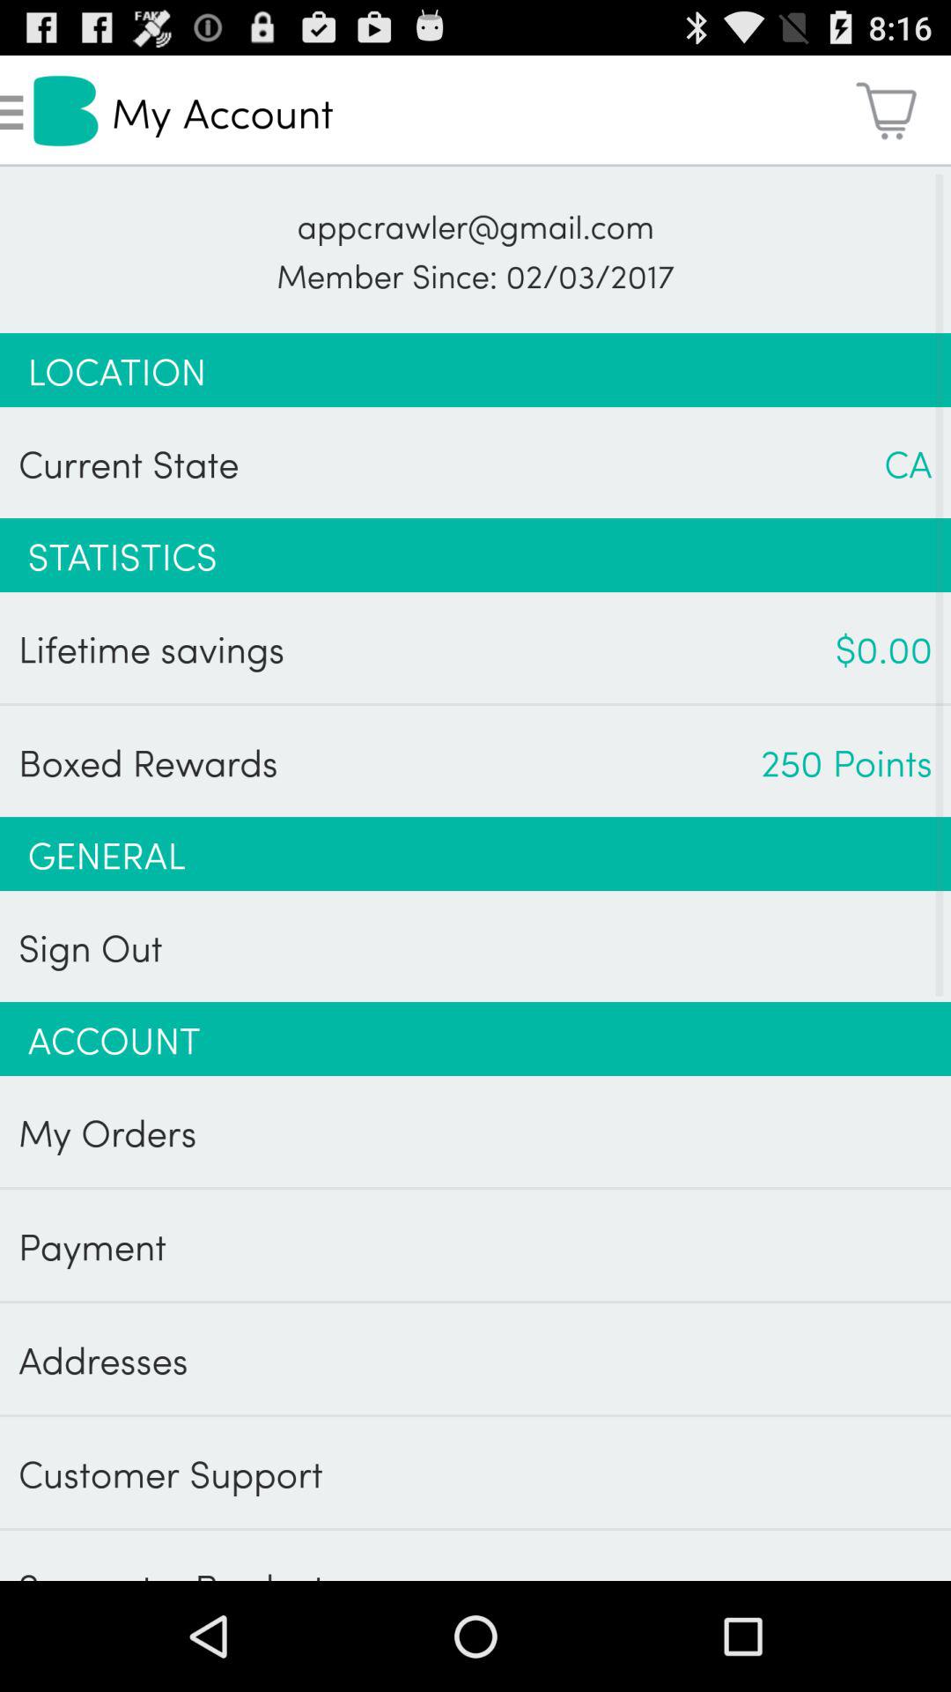 This screenshot has width=951, height=1692. Describe the element at coordinates (475, 853) in the screenshot. I see `tap the app below the boxed rewards` at that location.